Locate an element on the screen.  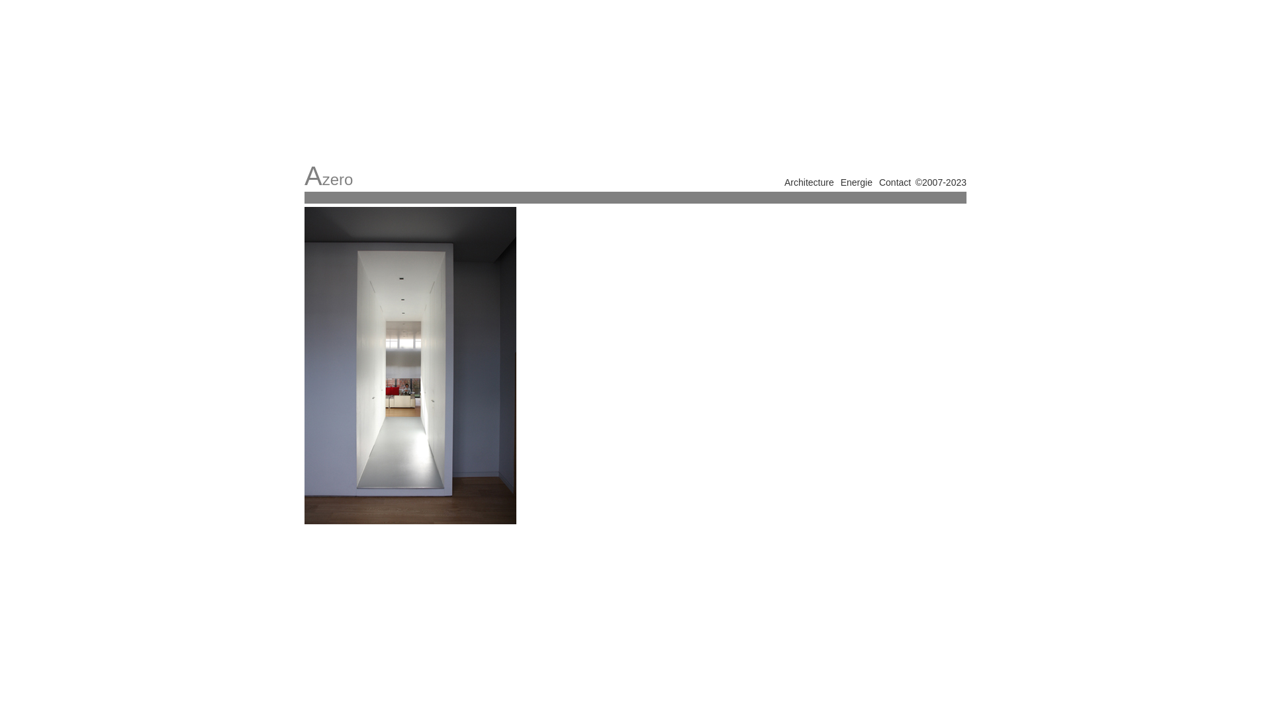
Energie is located at coordinates (857, 182).